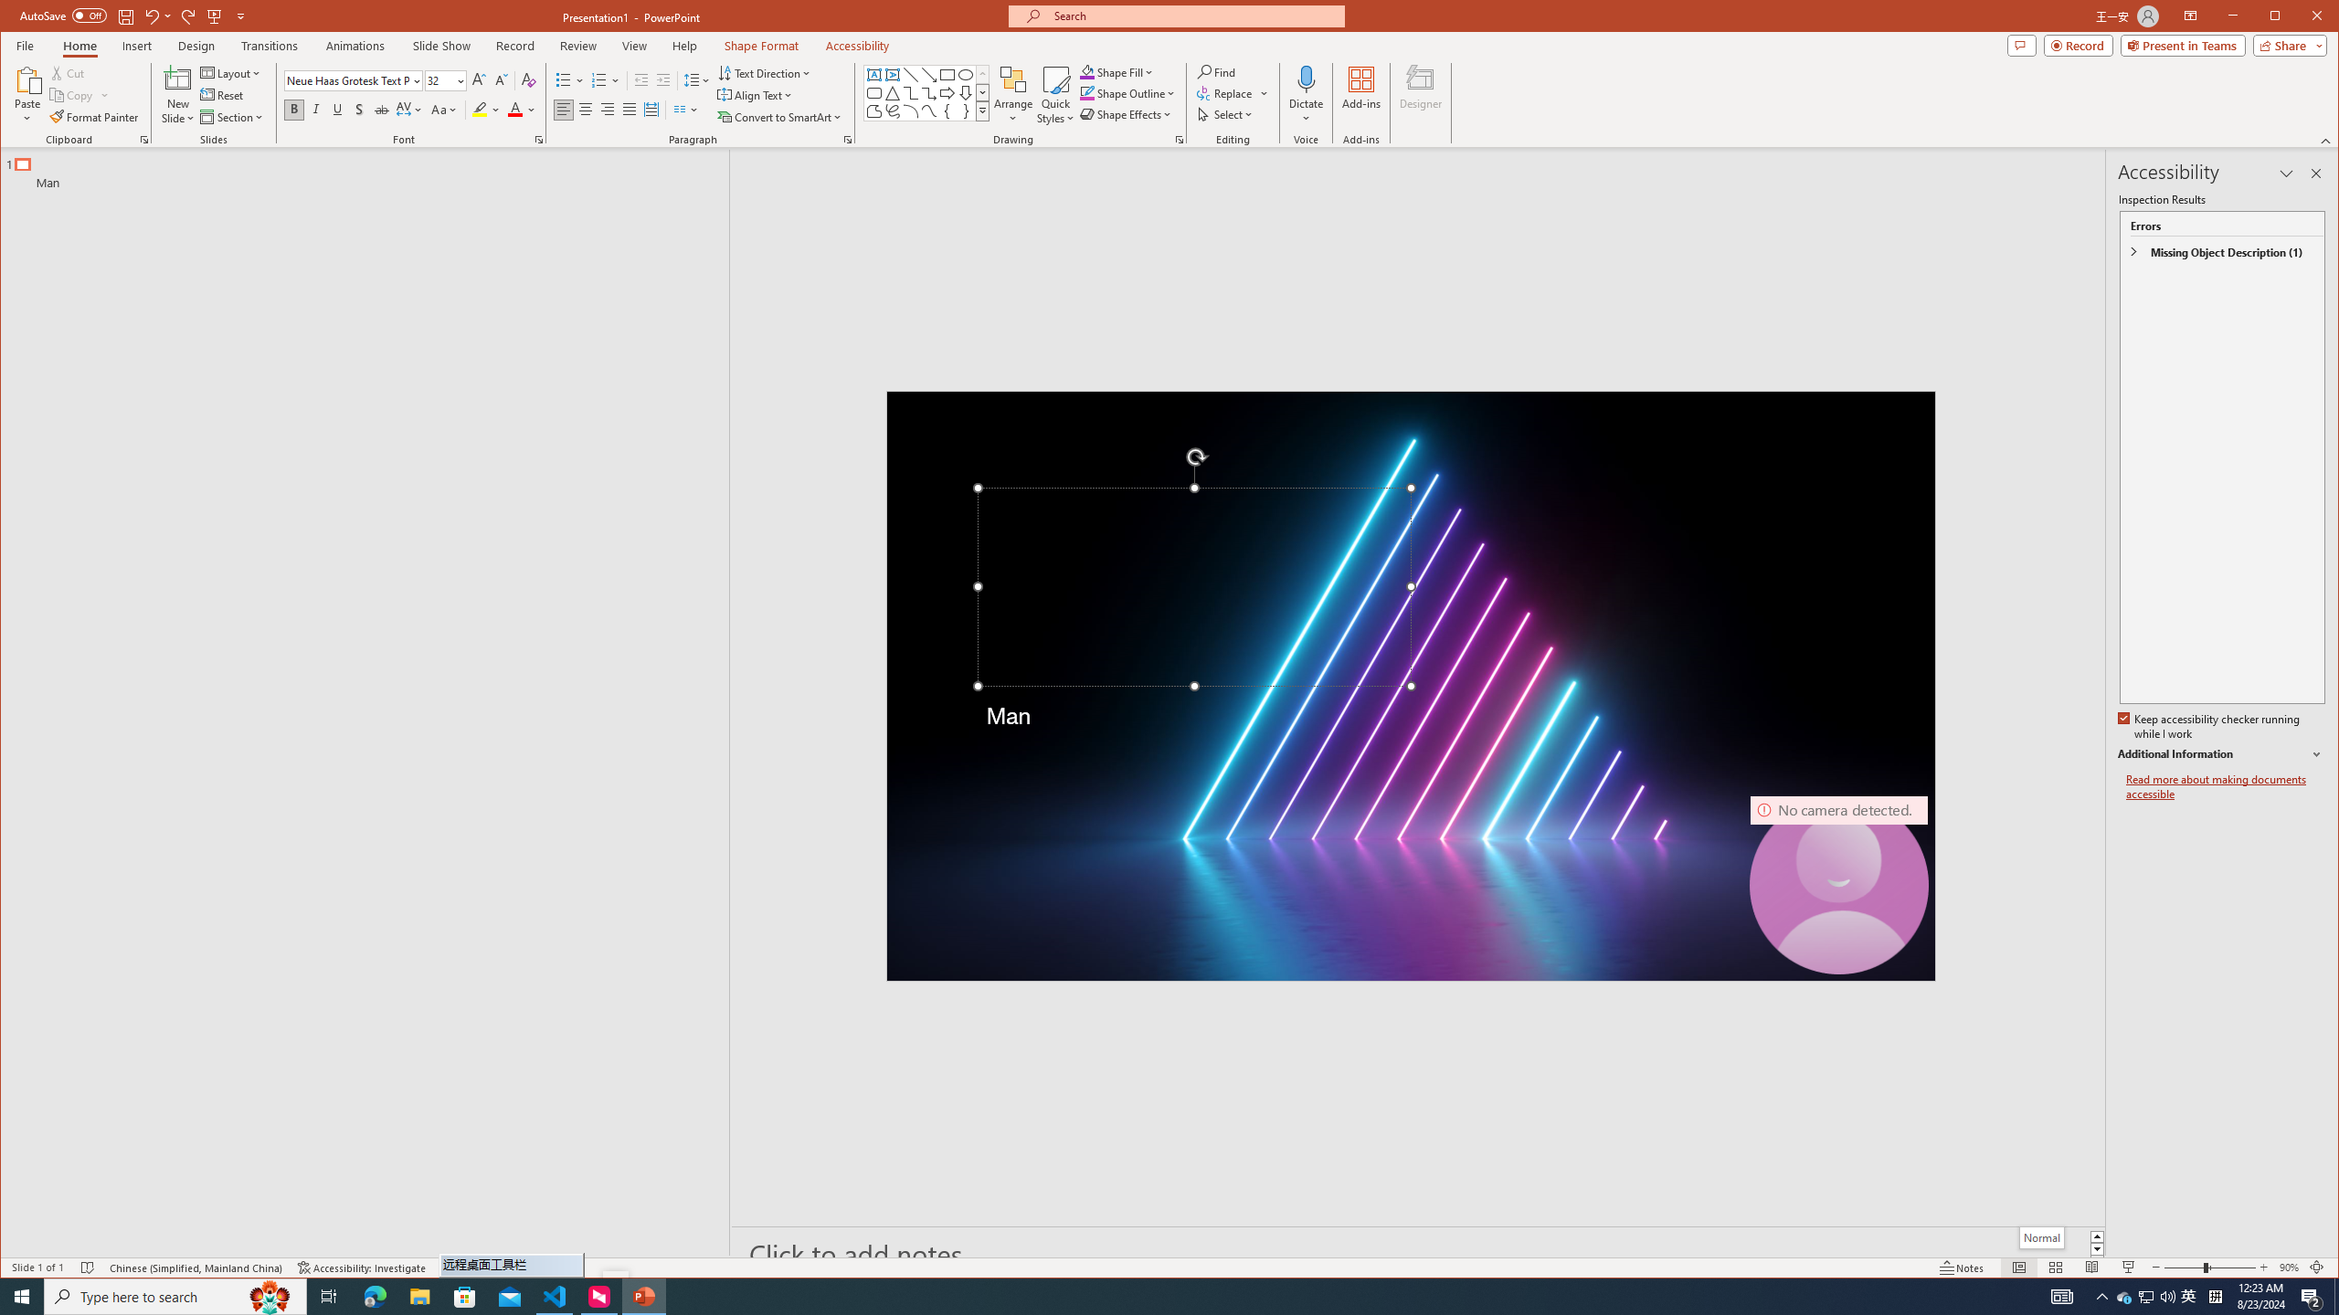  What do you see at coordinates (479, 80) in the screenshot?
I see `Increase Font Size` at bounding box center [479, 80].